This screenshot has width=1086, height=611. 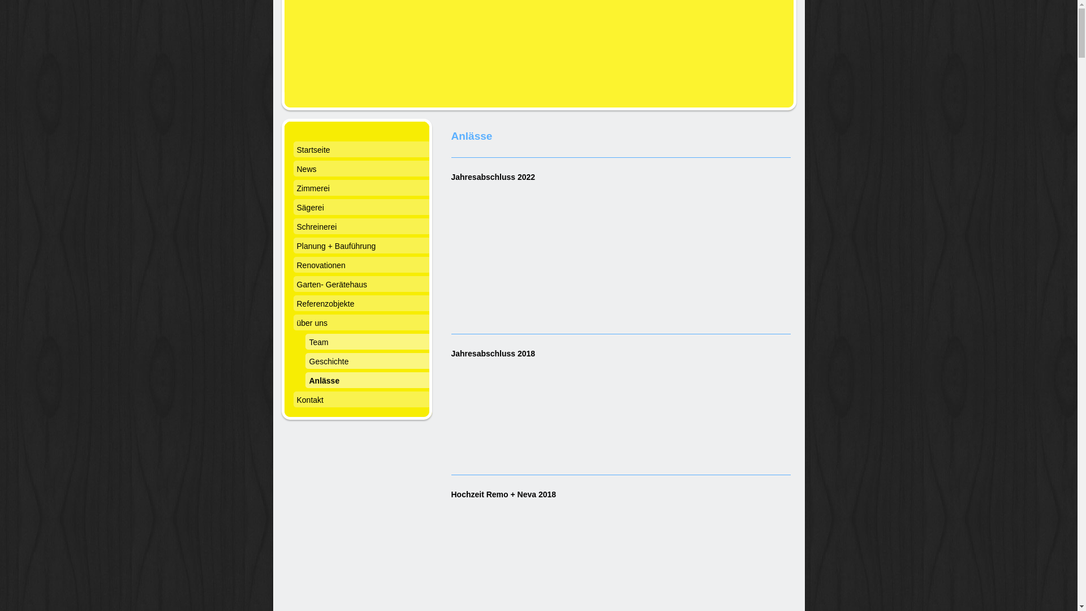 What do you see at coordinates (361, 170) in the screenshot?
I see `News` at bounding box center [361, 170].